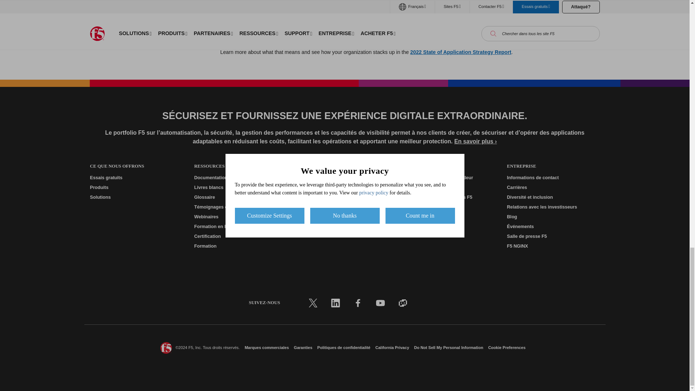 The image size is (695, 391). What do you see at coordinates (240, 236) in the screenshot?
I see `Certification` at bounding box center [240, 236].